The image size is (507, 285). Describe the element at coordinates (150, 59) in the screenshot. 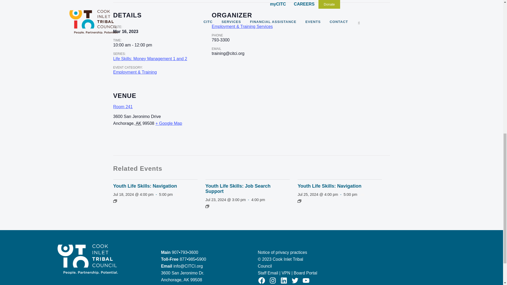

I see `Life Skills: Money Management 1 and 2` at that location.